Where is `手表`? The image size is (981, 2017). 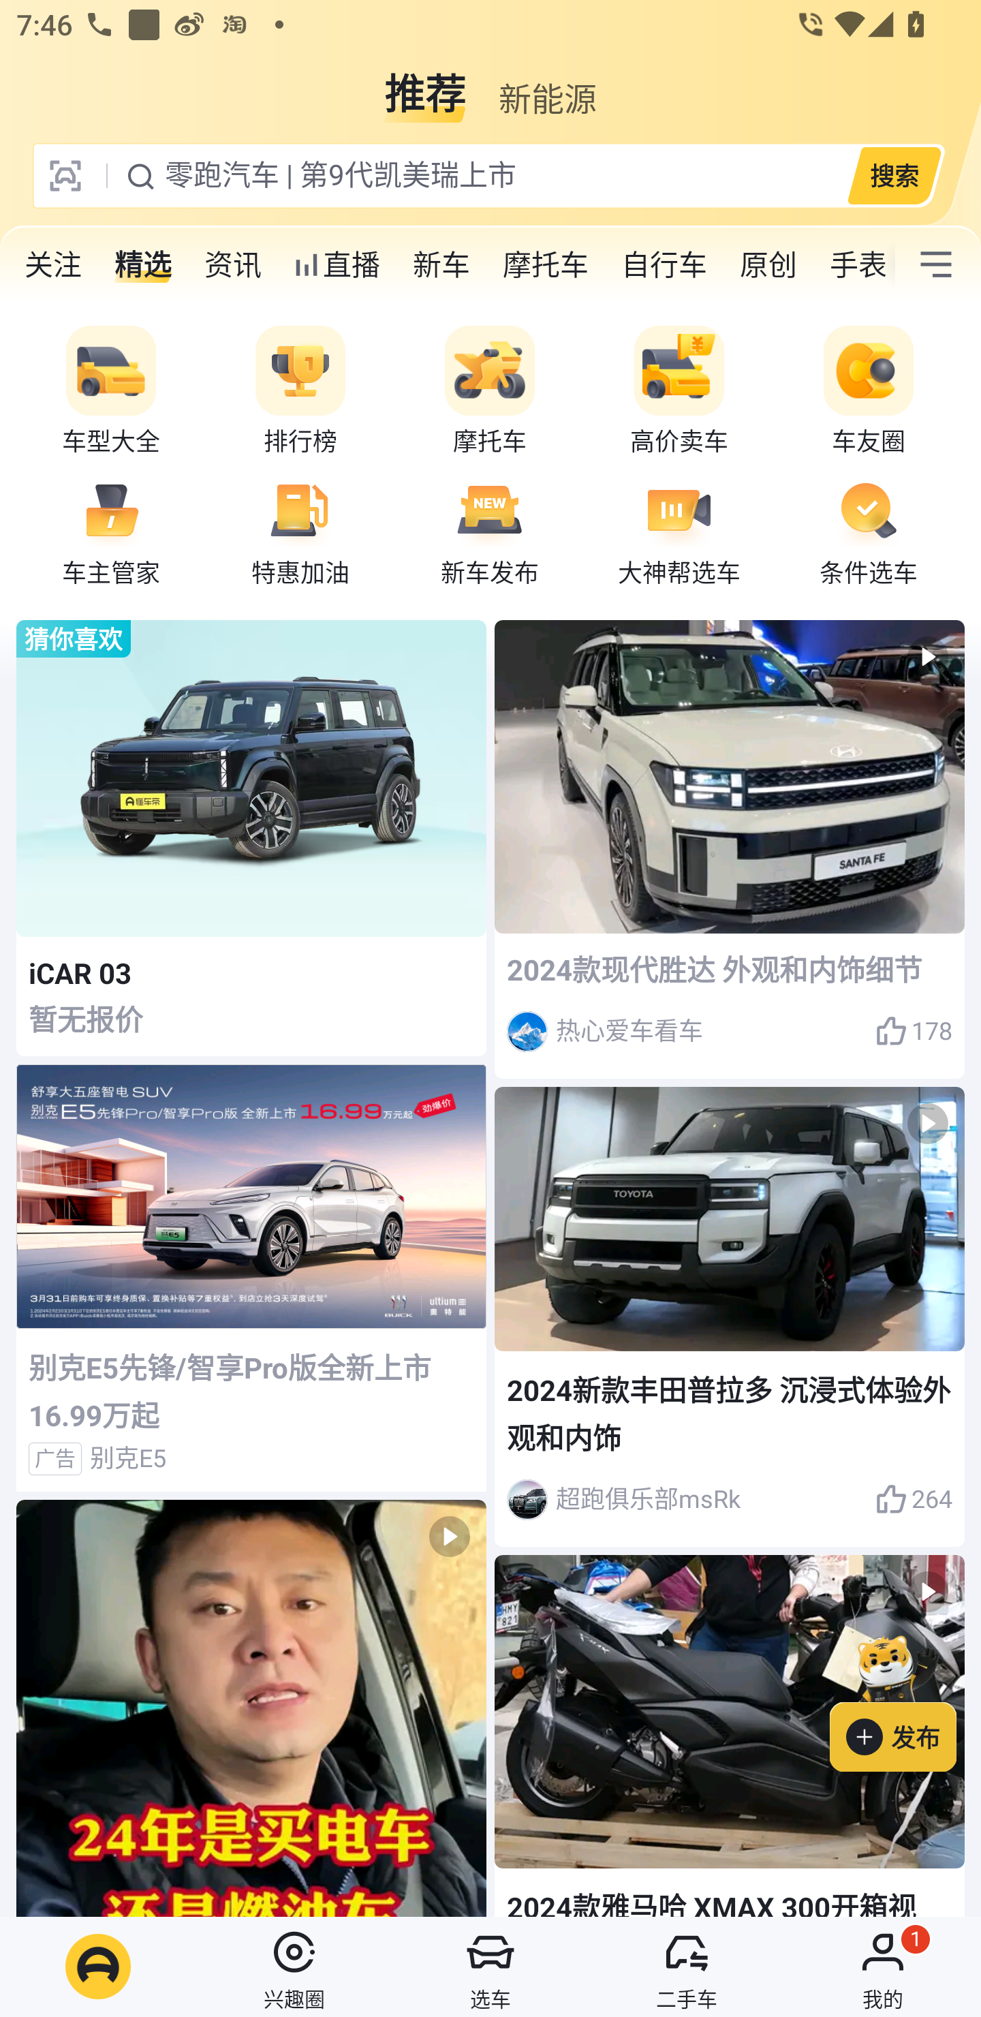 手表 is located at coordinates (854, 264).